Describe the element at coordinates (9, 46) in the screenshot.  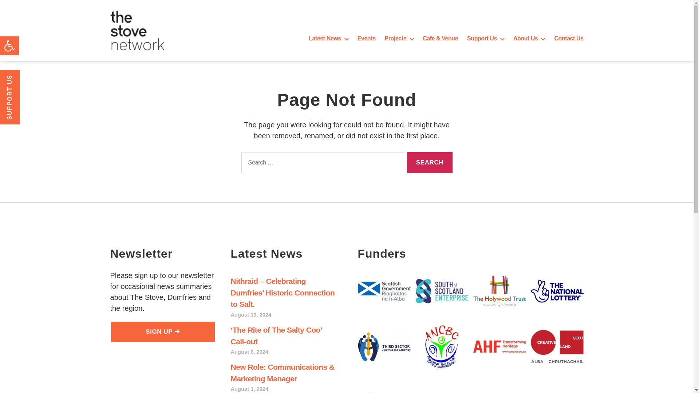
I see `Accessibility Tools` at that location.